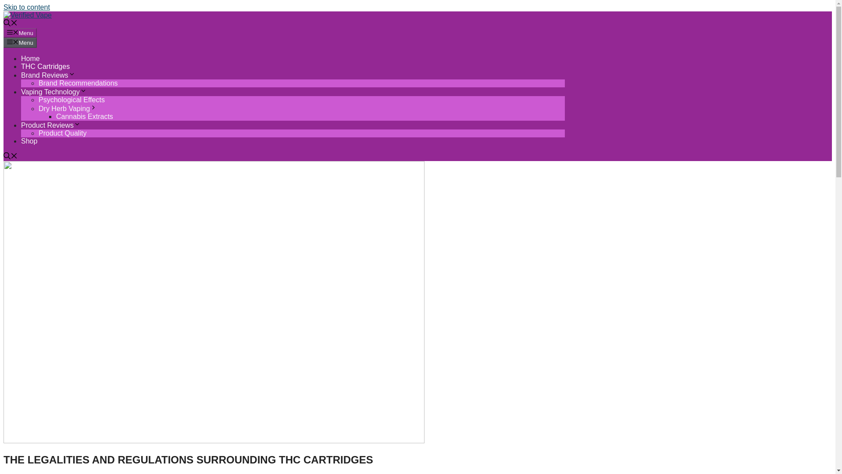 The width and height of the screenshot is (842, 474). What do you see at coordinates (71, 100) in the screenshot?
I see `Psychological Effects` at bounding box center [71, 100].